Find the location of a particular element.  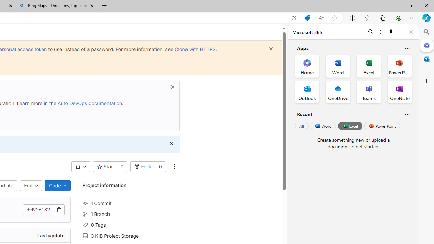

Shopping in Microsoft Edge is located at coordinates (307, 18).